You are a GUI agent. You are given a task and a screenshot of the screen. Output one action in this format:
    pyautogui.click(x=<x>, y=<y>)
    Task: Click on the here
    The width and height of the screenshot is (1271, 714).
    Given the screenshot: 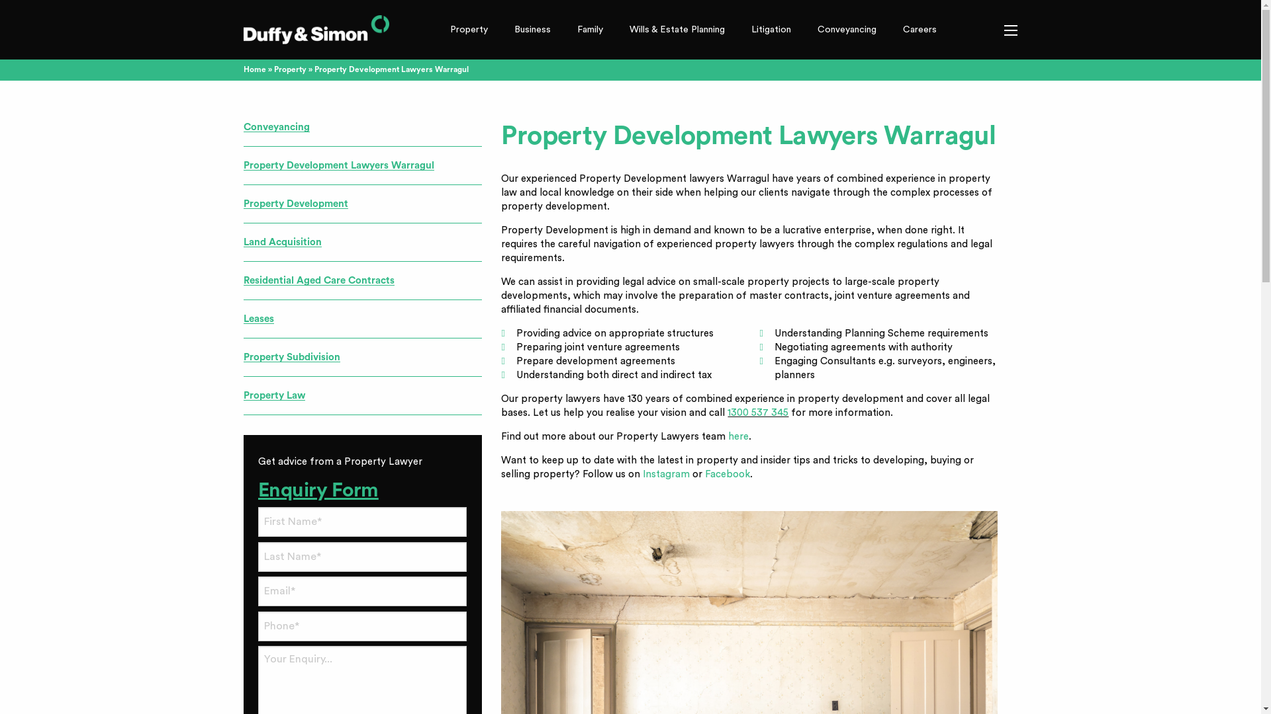 What is the action you would take?
    pyautogui.click(x=739, y=436)
    